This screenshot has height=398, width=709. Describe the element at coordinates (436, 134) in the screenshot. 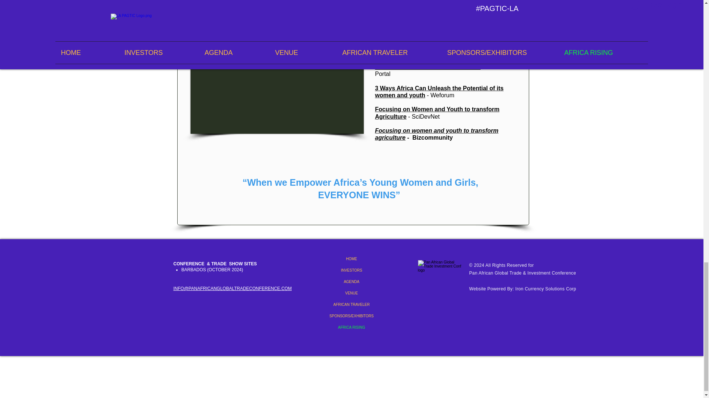

I see `Focusing on women and youth to transform agriculture` at that location.